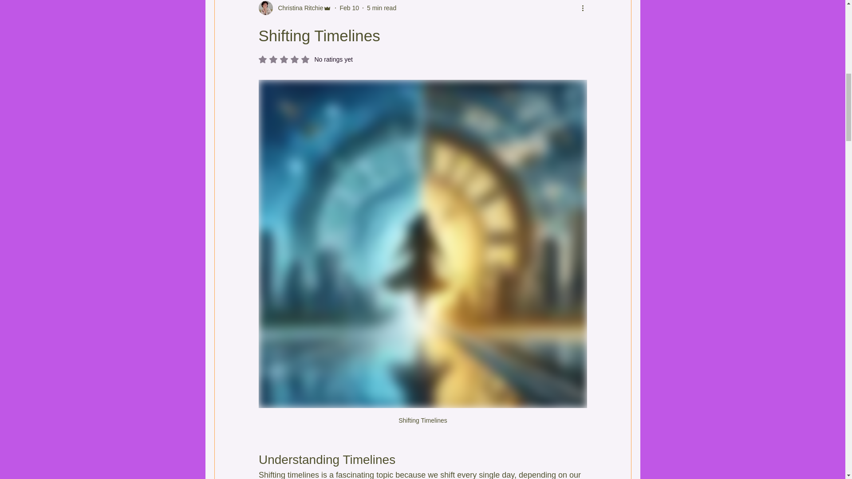  I want to click on Feb 10, so click(349, 8).